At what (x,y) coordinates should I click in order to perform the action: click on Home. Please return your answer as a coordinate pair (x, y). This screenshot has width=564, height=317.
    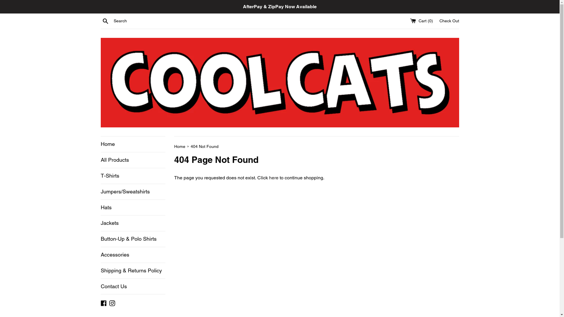
    Looking at the image, I should click on (180, 146).